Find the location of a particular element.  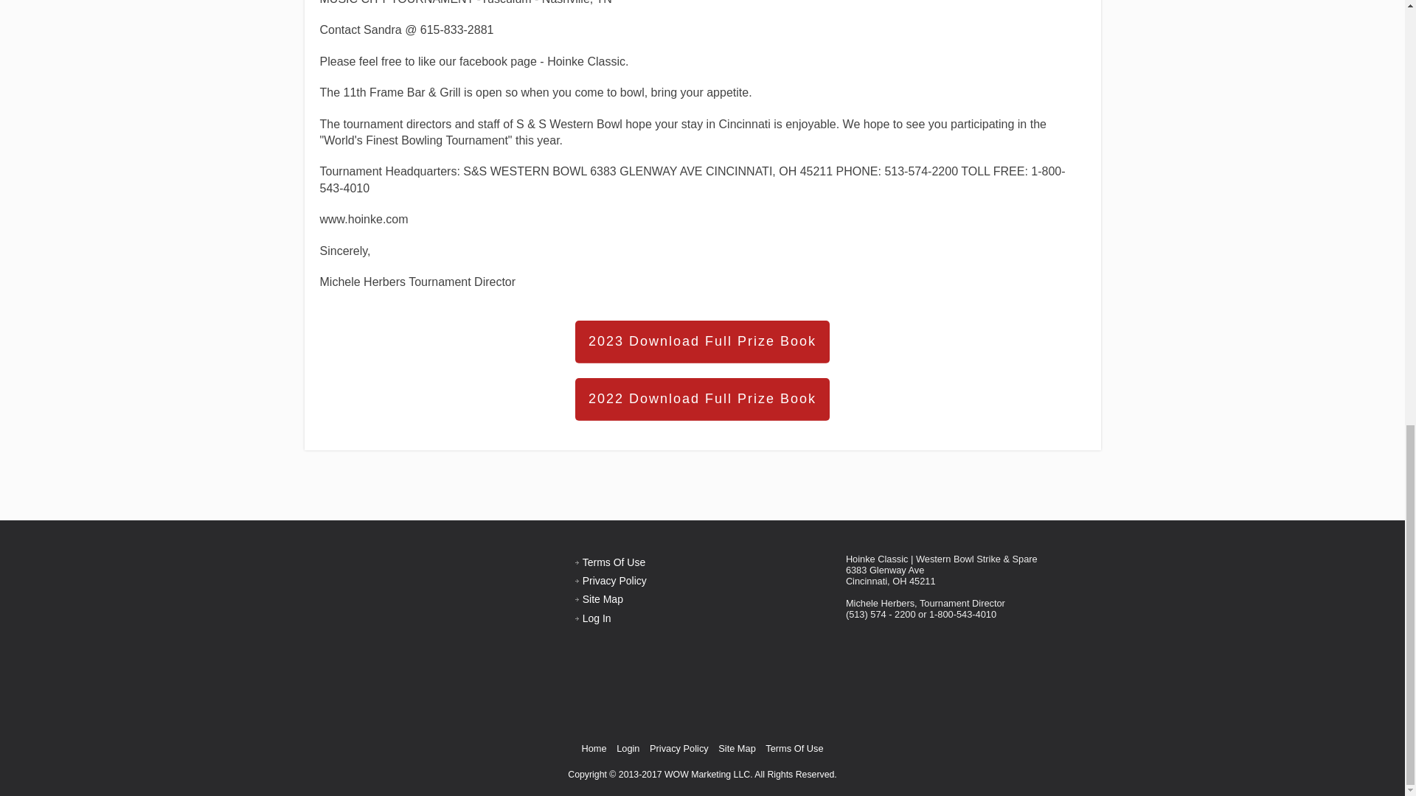

2022 Download Full Prize Book is located at coordinates (702, 399).